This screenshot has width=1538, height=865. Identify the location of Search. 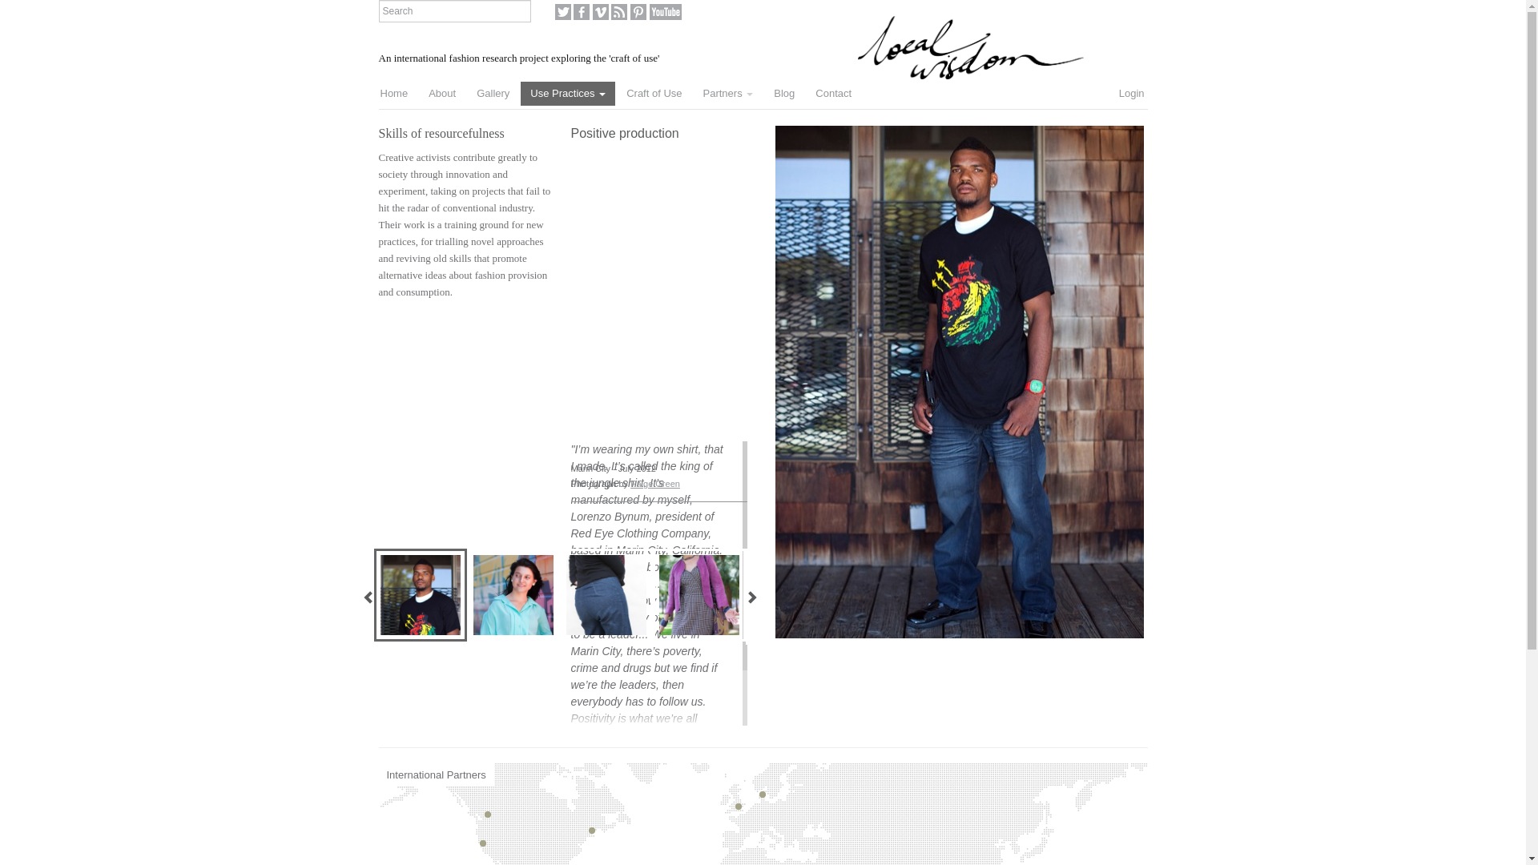
(454, 11).